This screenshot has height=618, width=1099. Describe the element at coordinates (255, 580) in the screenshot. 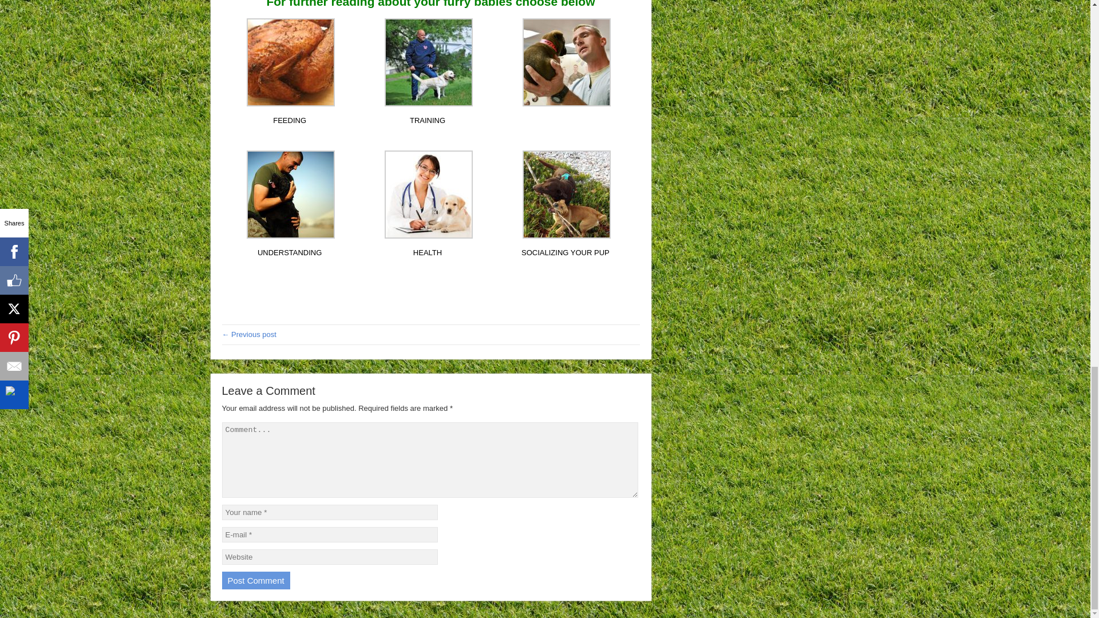

I see `Post Comment` at that location.